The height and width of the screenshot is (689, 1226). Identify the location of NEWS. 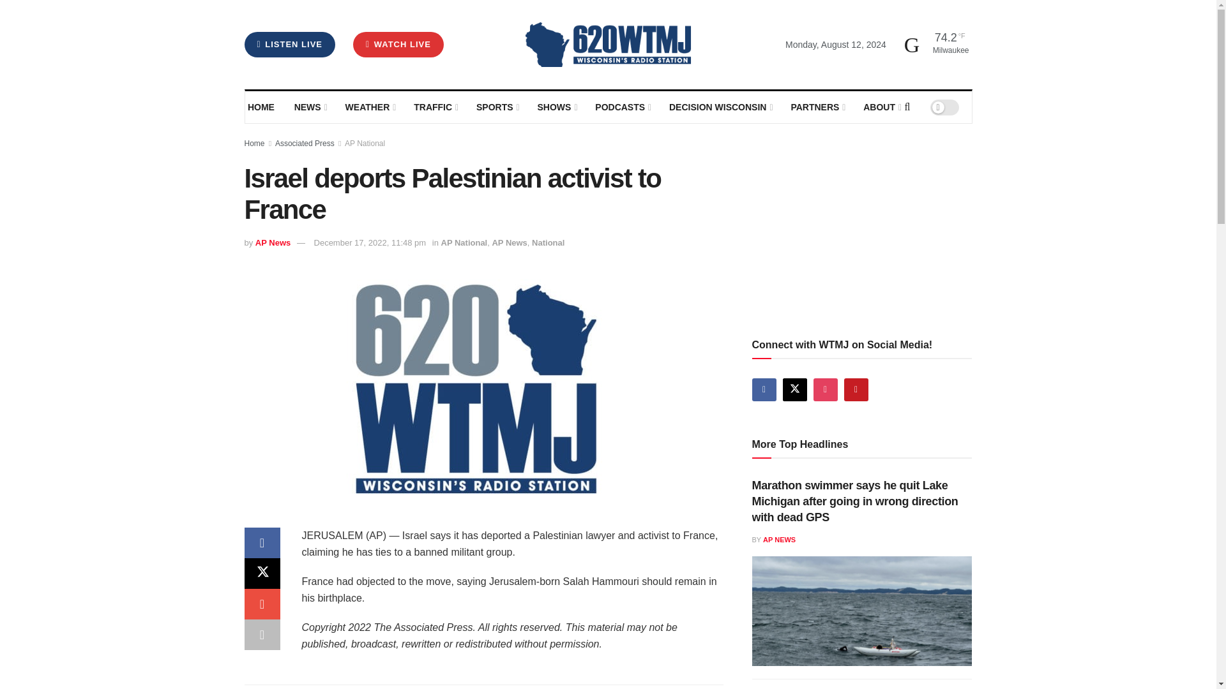
(310, 107).